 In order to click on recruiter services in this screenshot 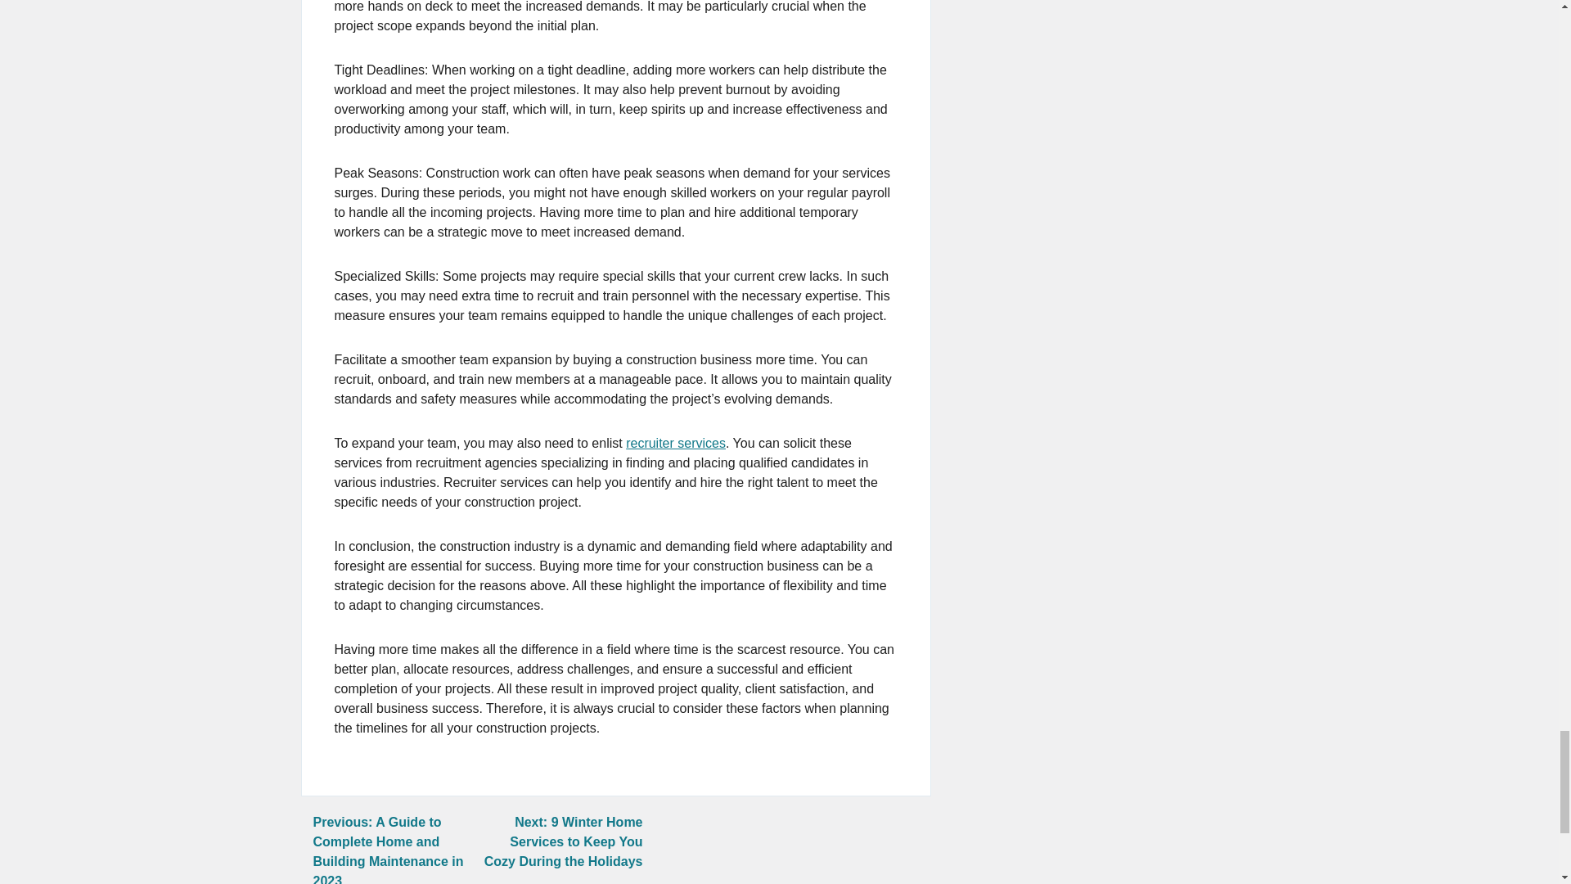, I will do `click(676, 443)`.